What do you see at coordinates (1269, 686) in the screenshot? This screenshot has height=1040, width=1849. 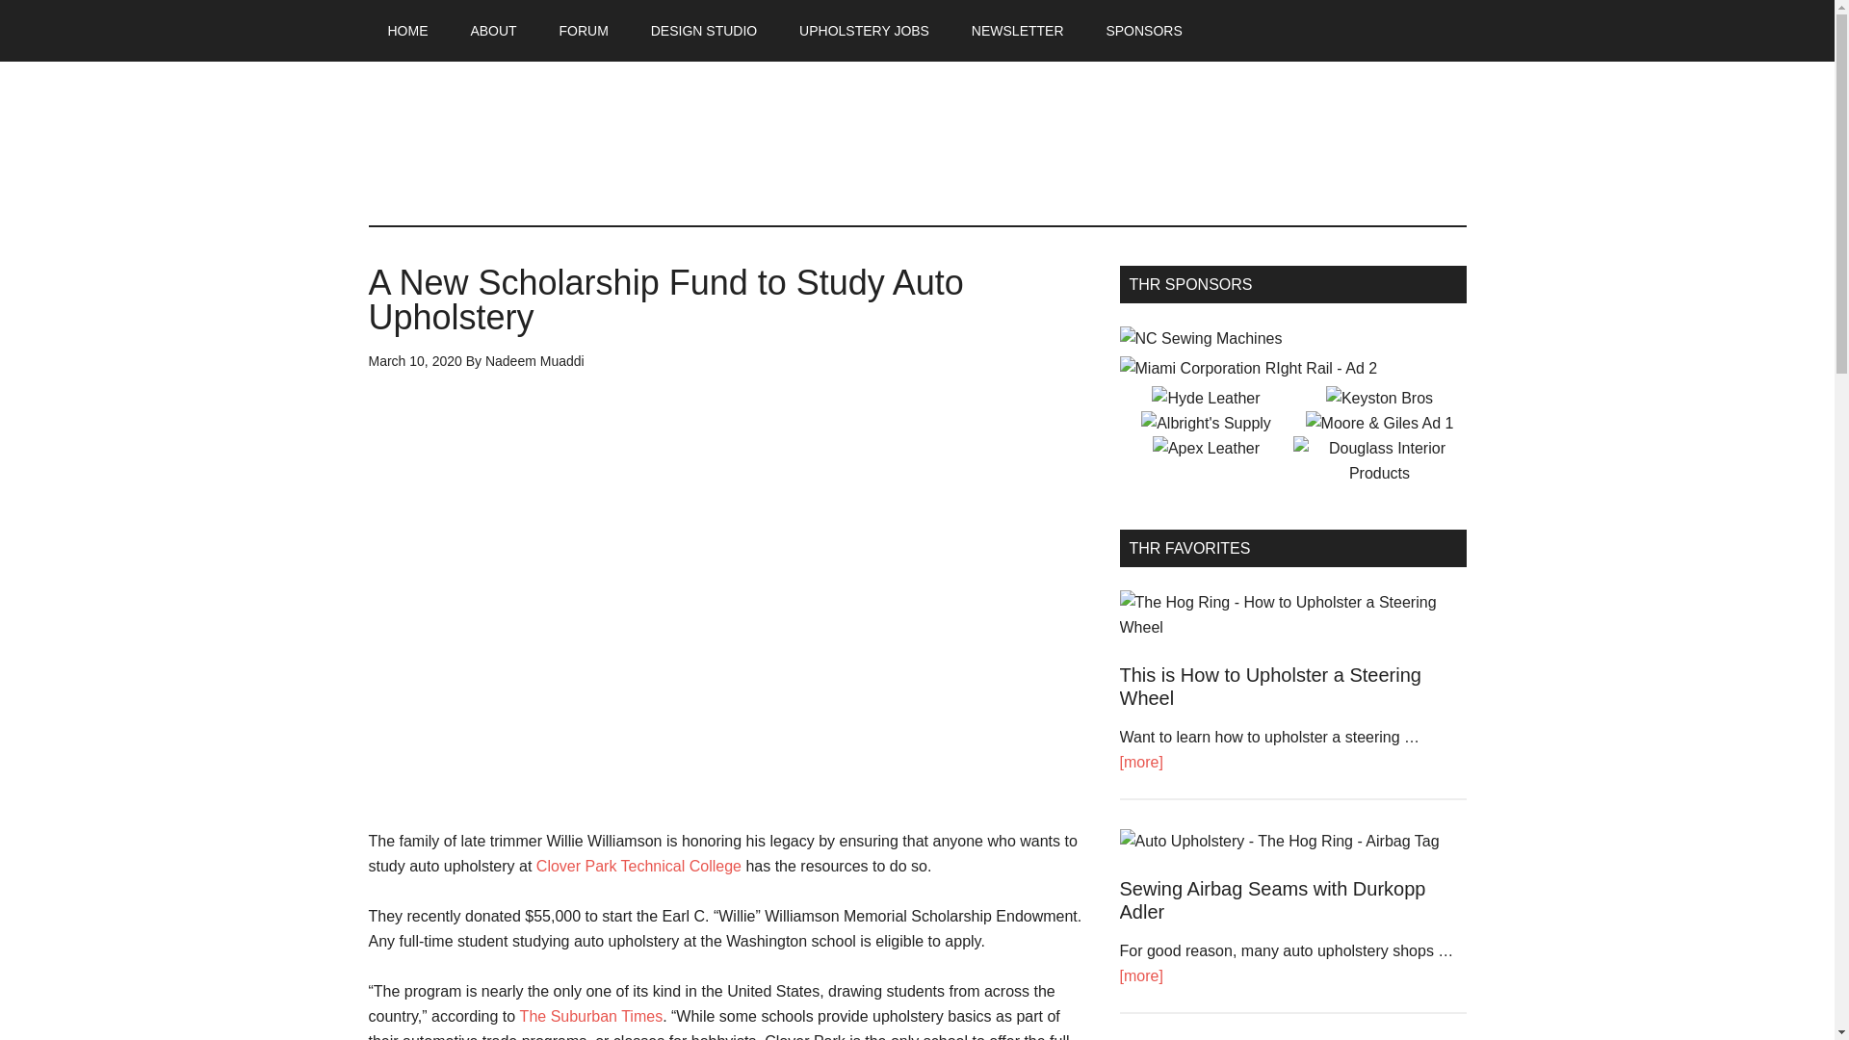 I see `This is How to Upholster a Steering Wheel` at bounding box center [1269, 686].